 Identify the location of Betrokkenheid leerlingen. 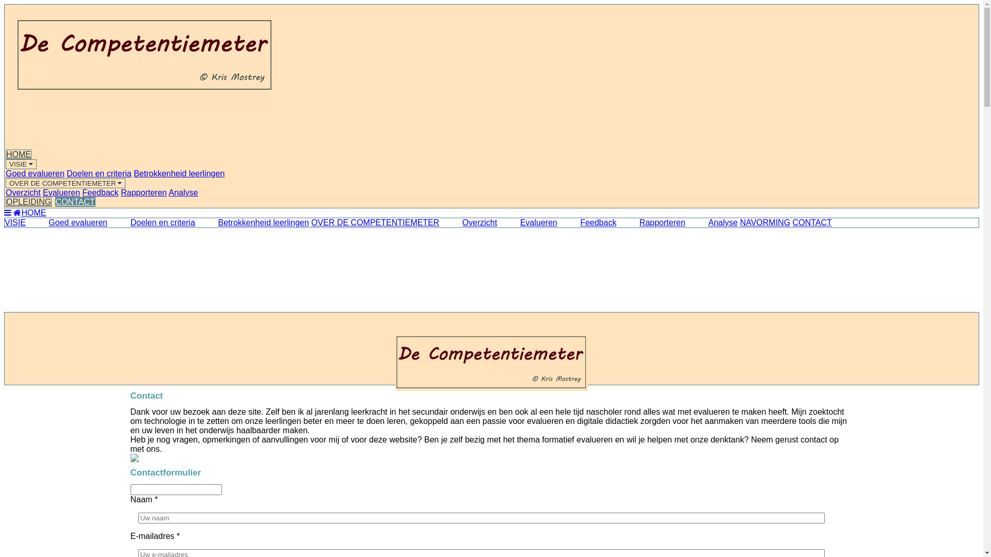
(253, 223).